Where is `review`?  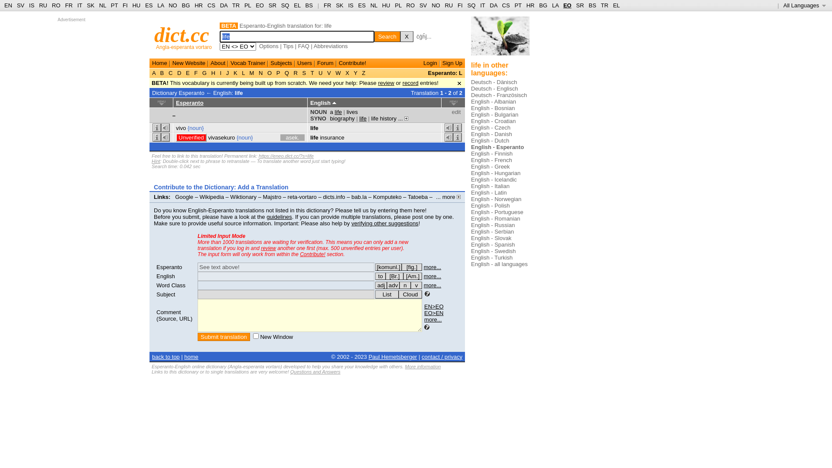
review is located at coordinates (269, 248).